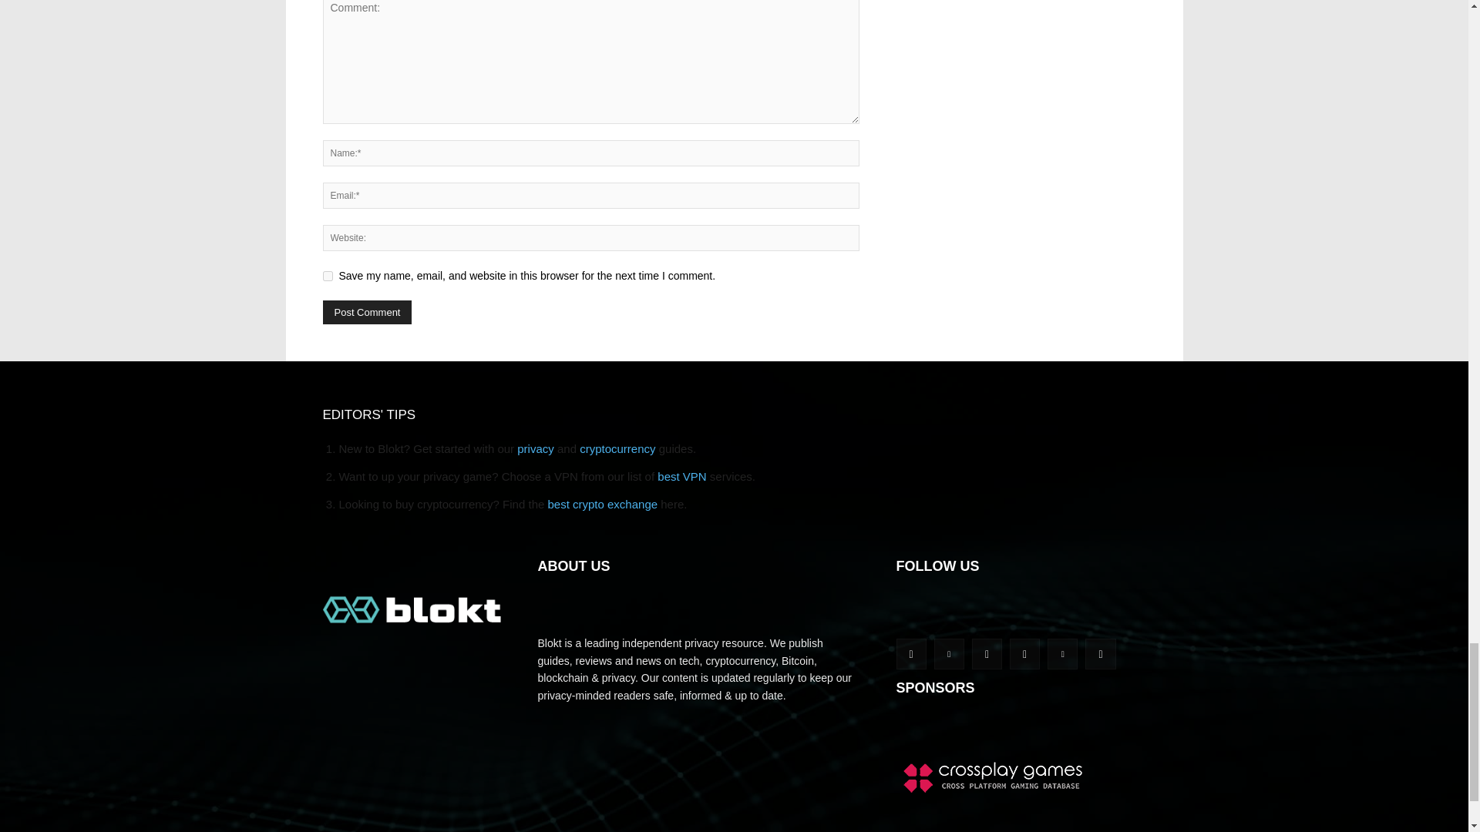 Image resolution: width=1480 pixels, height=832 pixels. Describe the element at coordinates (327, 276) in the screenshot. I see `yes` at that location.